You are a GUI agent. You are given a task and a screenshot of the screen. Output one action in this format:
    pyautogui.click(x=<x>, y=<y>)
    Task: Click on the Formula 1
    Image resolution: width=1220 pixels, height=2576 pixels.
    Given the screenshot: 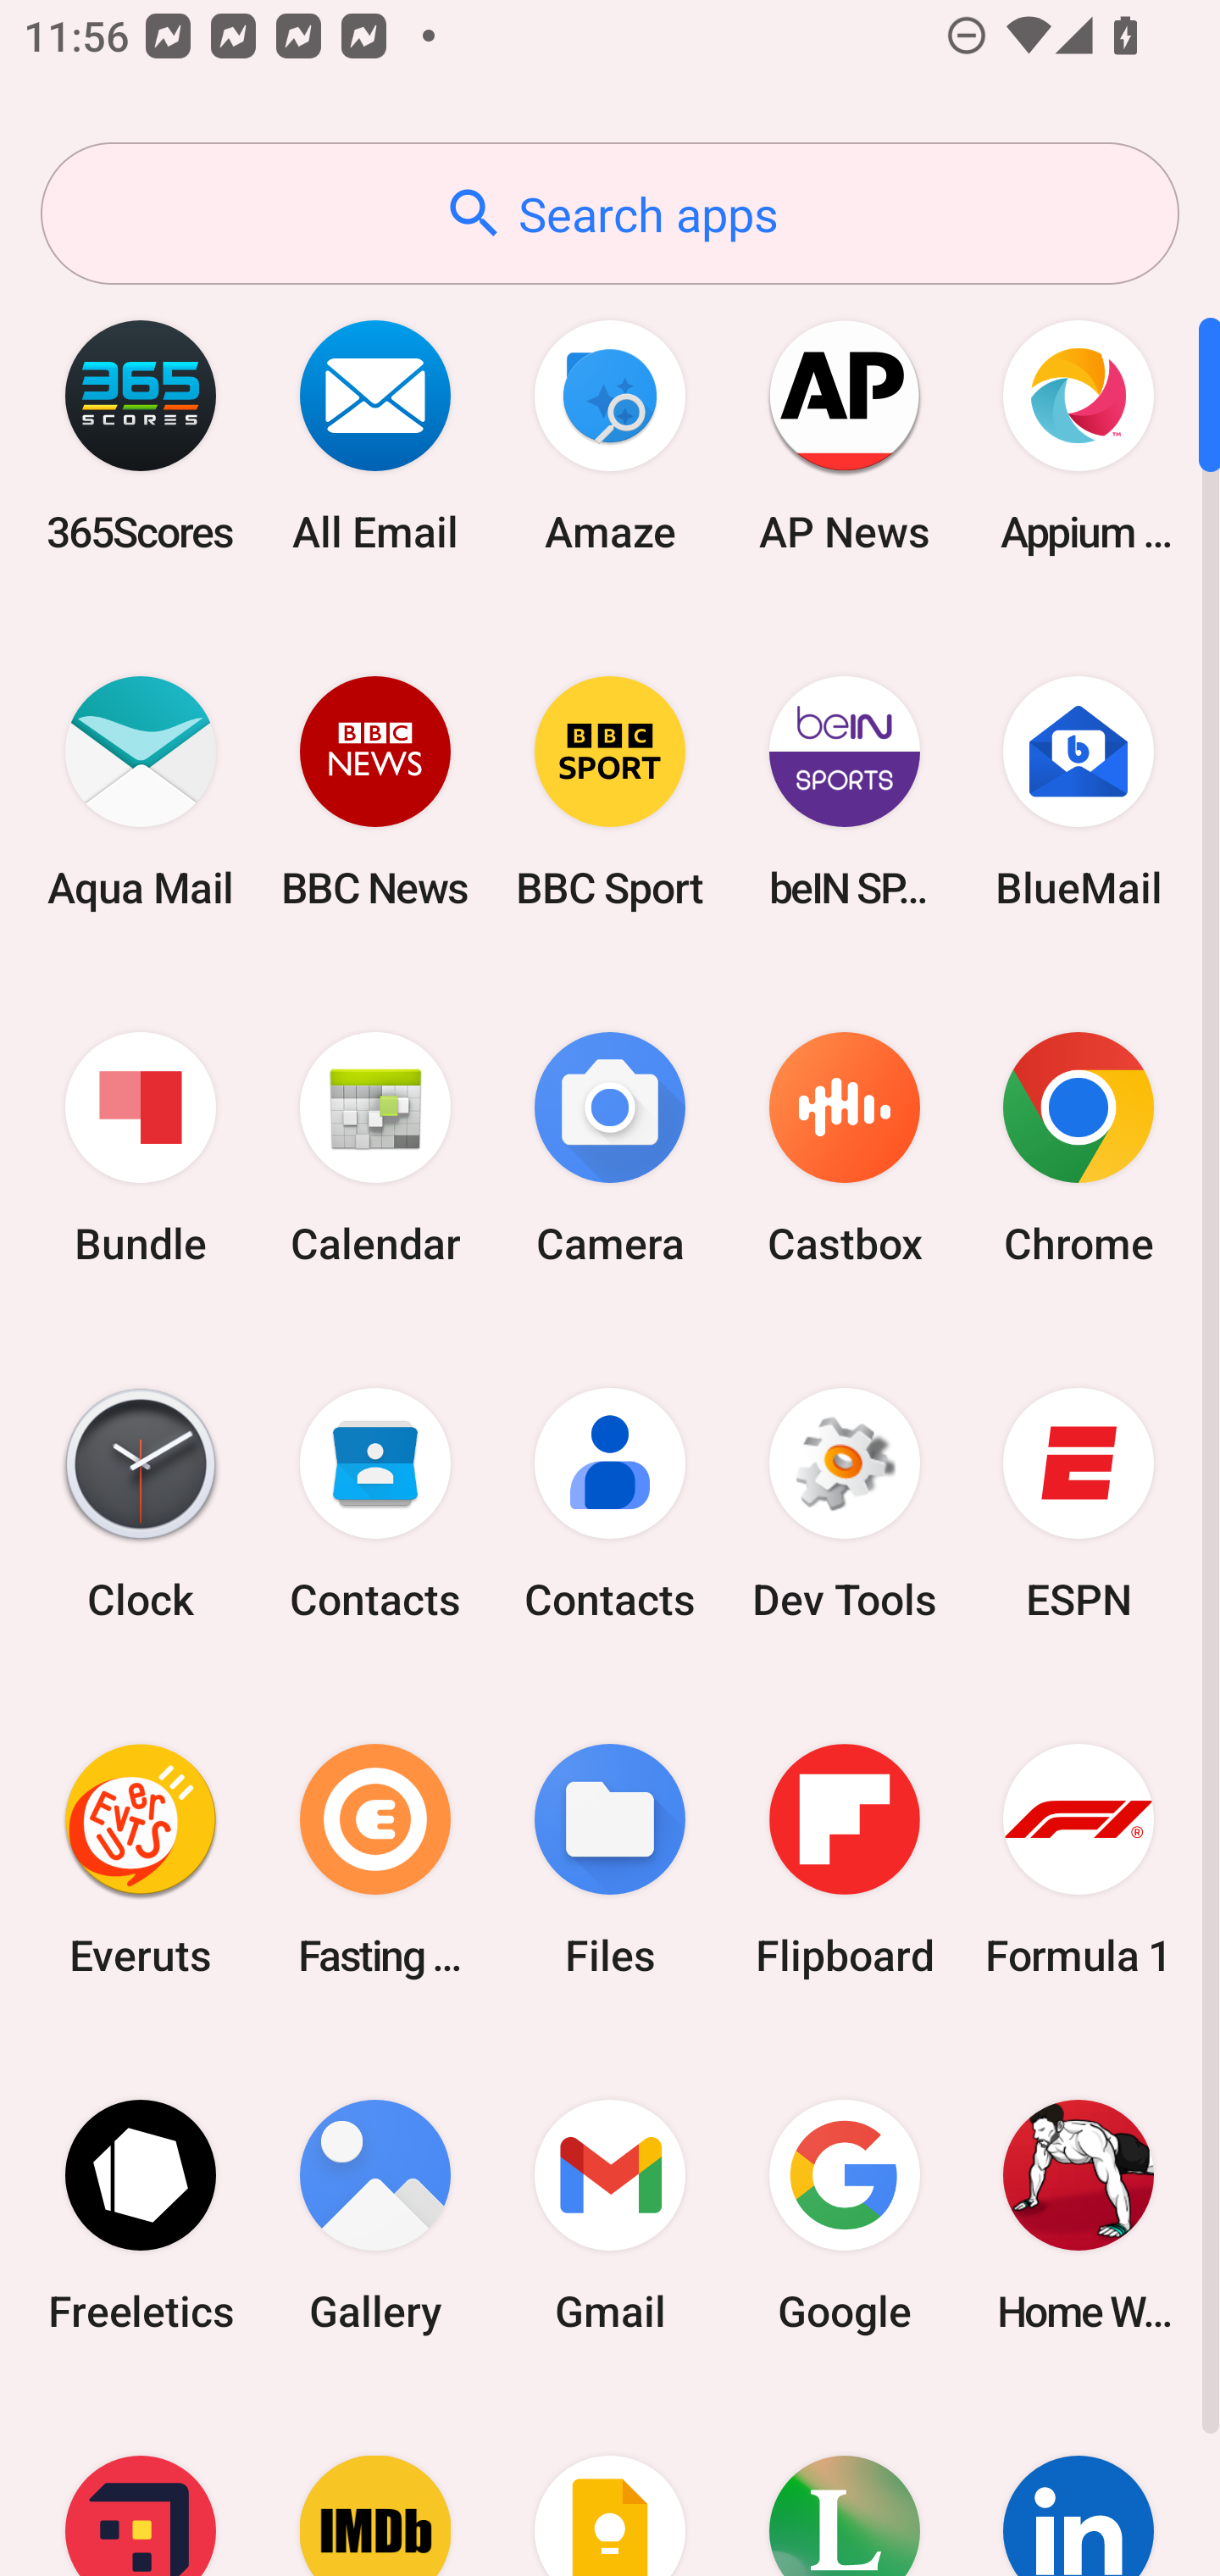 What is the action you would take?
    pyautogui.click(x=1079, y=1859)
    